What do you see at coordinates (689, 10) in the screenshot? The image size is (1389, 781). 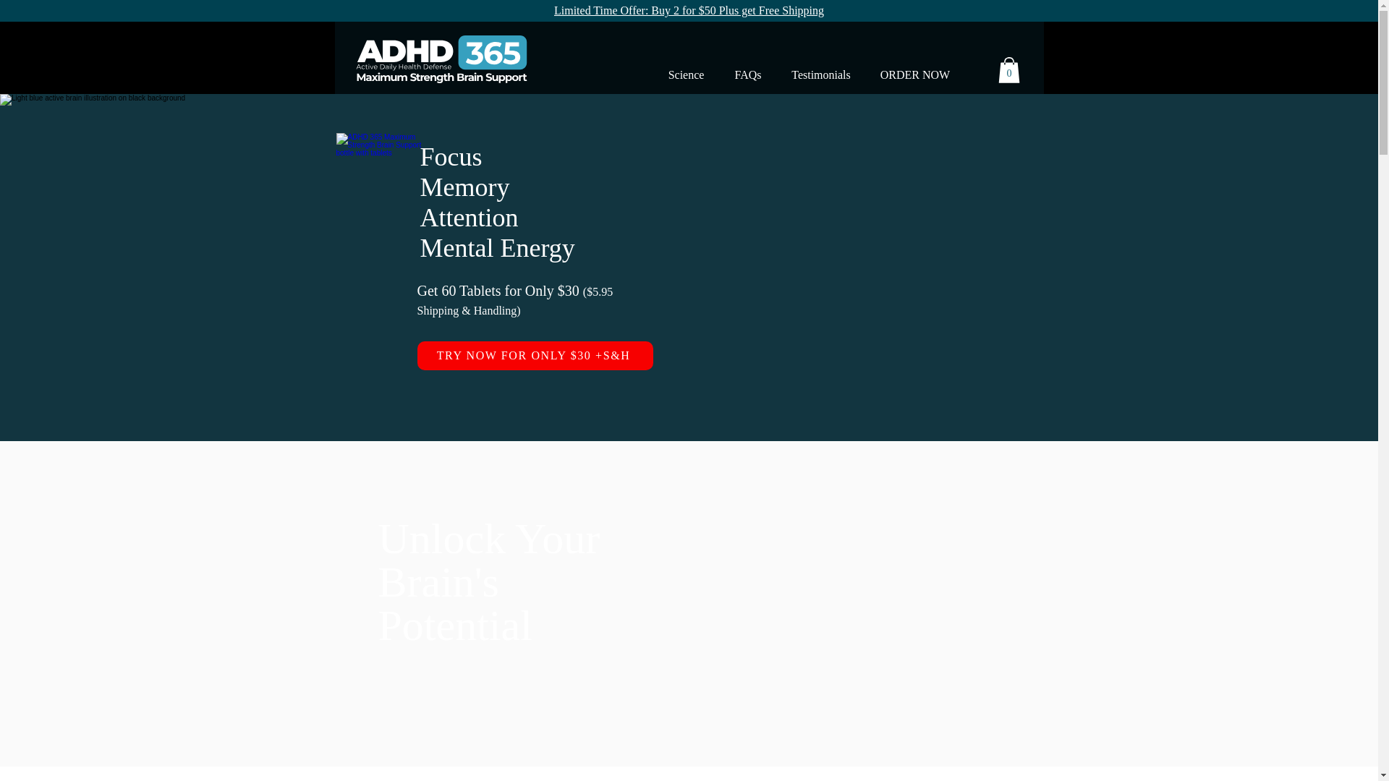 I see `Limited Time Offer: Buy 2 for $50 Plus get Free Shipping` at bounding box center [689, 10].